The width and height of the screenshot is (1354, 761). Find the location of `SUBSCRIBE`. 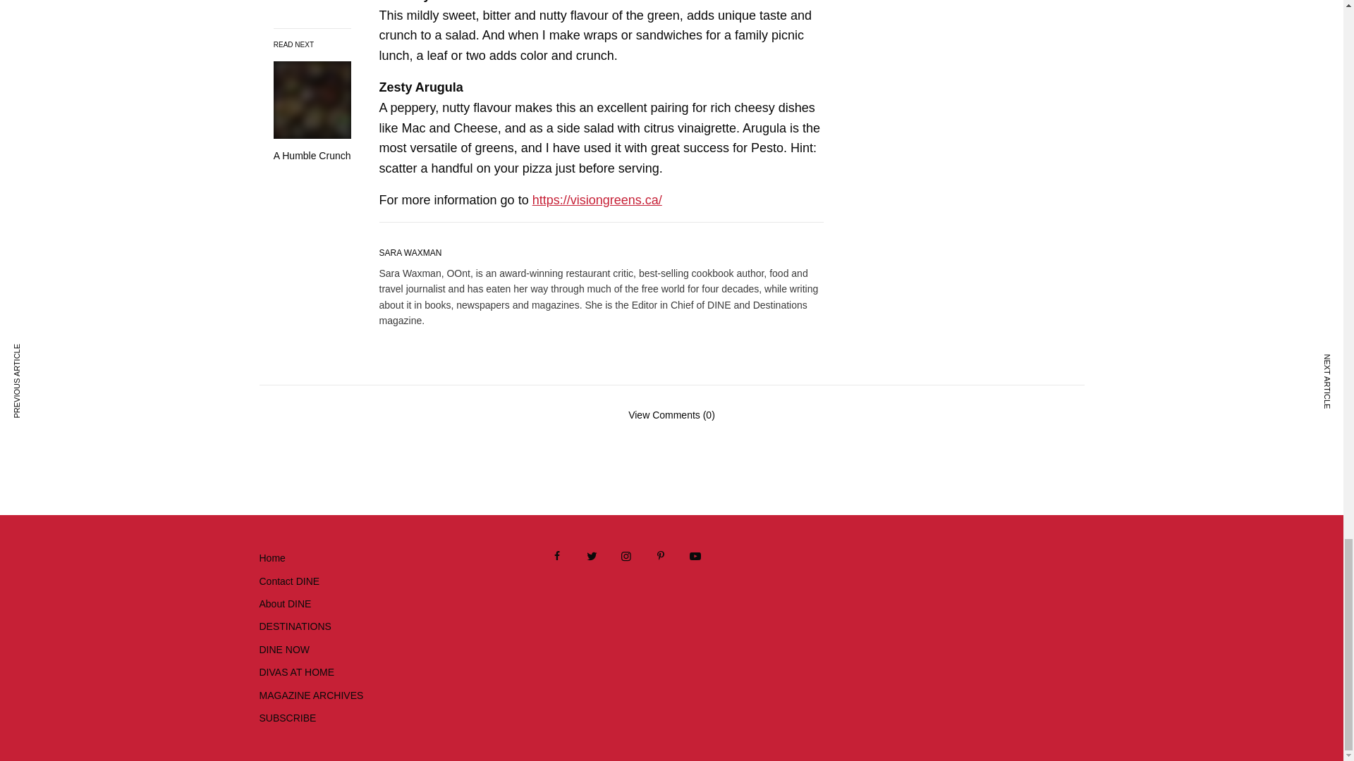

SUBSCRIBE is located at coordinates (288, 717).